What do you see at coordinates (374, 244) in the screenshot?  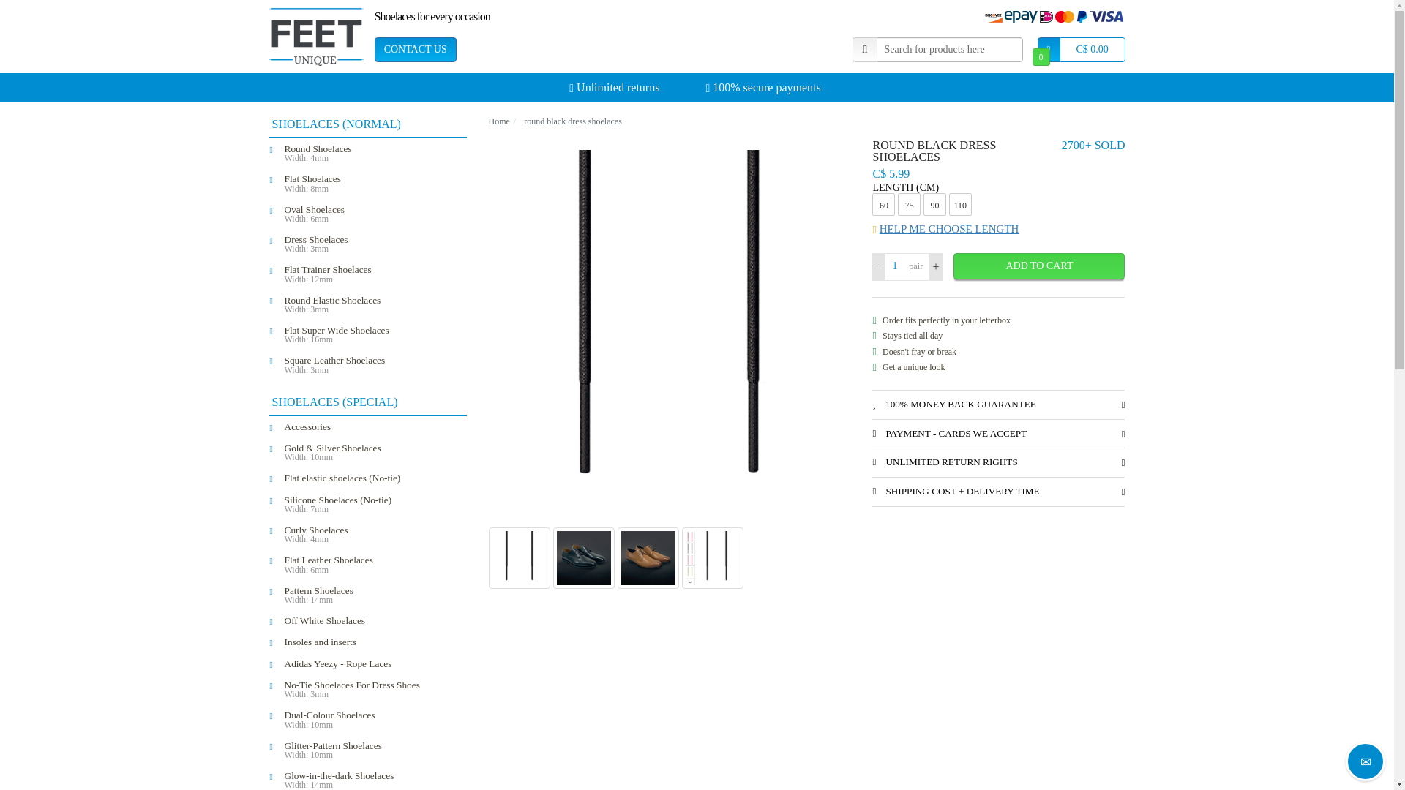 I see `Accessories` at bounding box center [374, 244].